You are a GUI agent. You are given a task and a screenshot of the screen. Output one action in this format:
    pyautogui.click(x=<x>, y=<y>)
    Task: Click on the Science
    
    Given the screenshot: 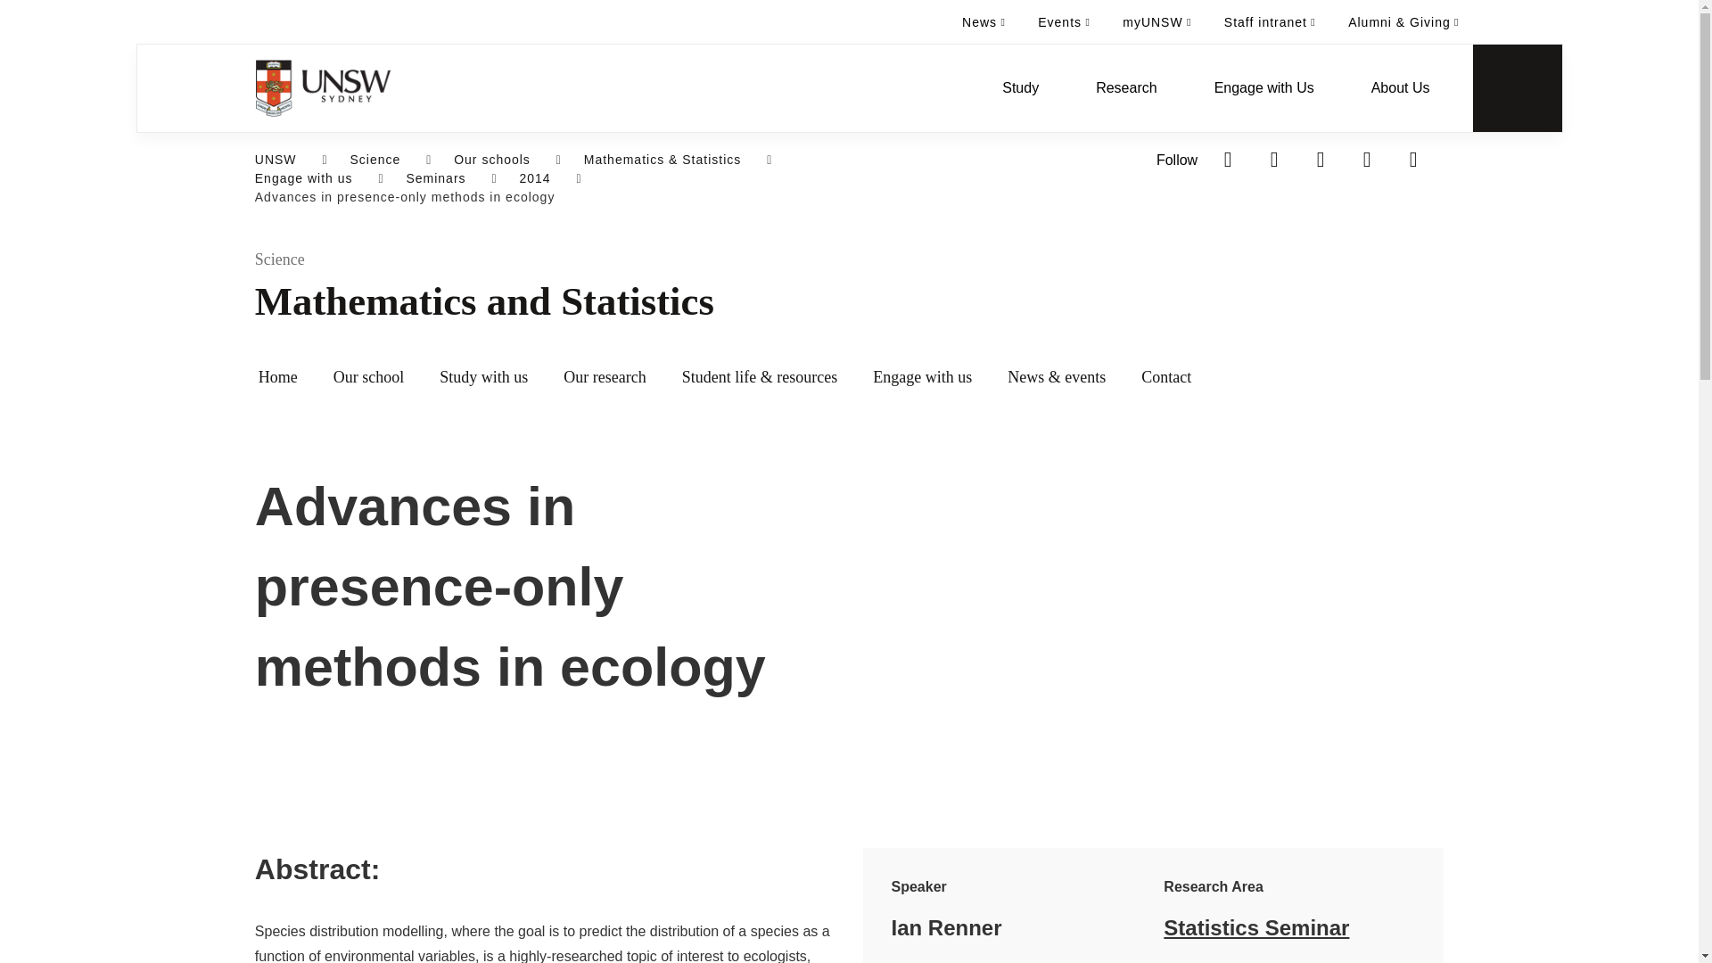 What is the action you would take?
    pyautogui.click(x=909, y=259)
    